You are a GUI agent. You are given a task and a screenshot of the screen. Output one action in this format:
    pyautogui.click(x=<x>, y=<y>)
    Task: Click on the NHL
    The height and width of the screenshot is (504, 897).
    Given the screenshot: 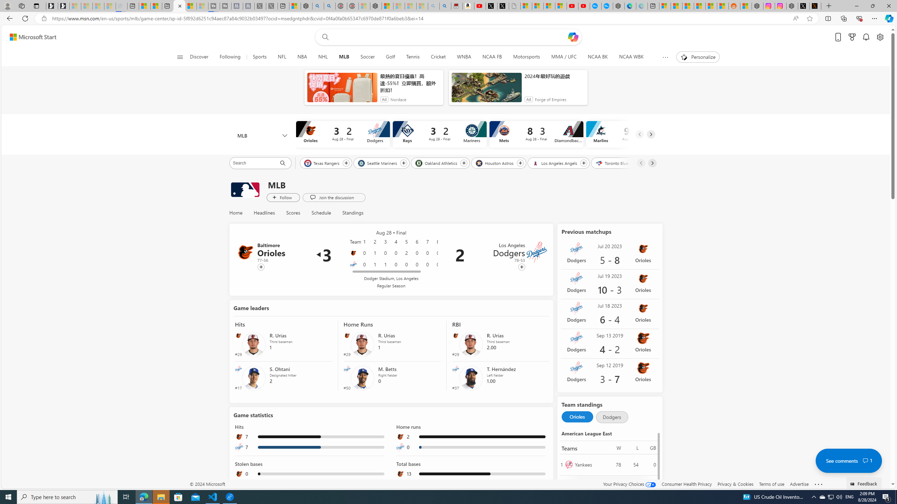 What is the action you would take?
    pyautogui.click(x=323, y=57)
    